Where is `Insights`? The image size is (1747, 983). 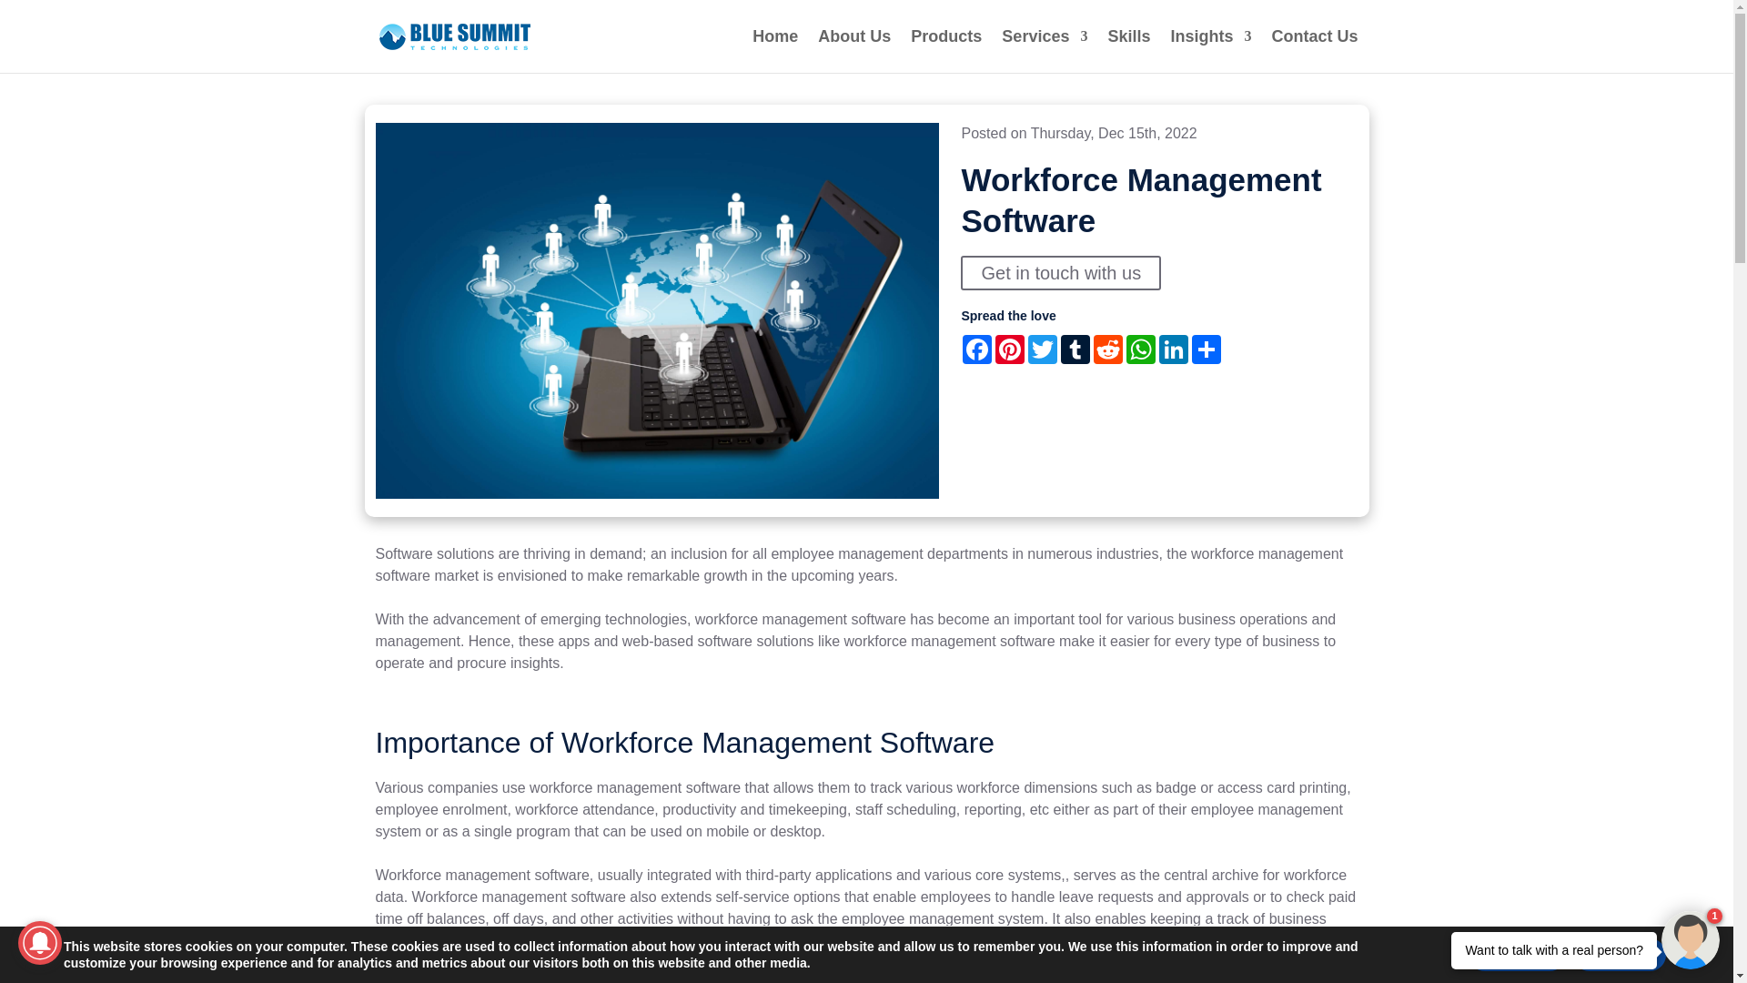 Insights is located at coordinates (1210, 51).